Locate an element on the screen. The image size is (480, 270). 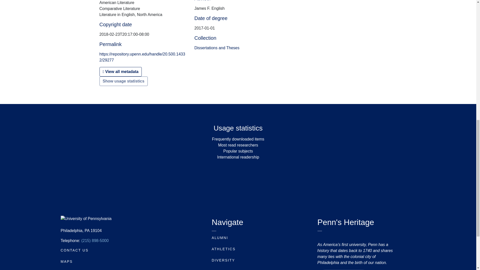
Most read researchers is located at coordinates (238, 145).